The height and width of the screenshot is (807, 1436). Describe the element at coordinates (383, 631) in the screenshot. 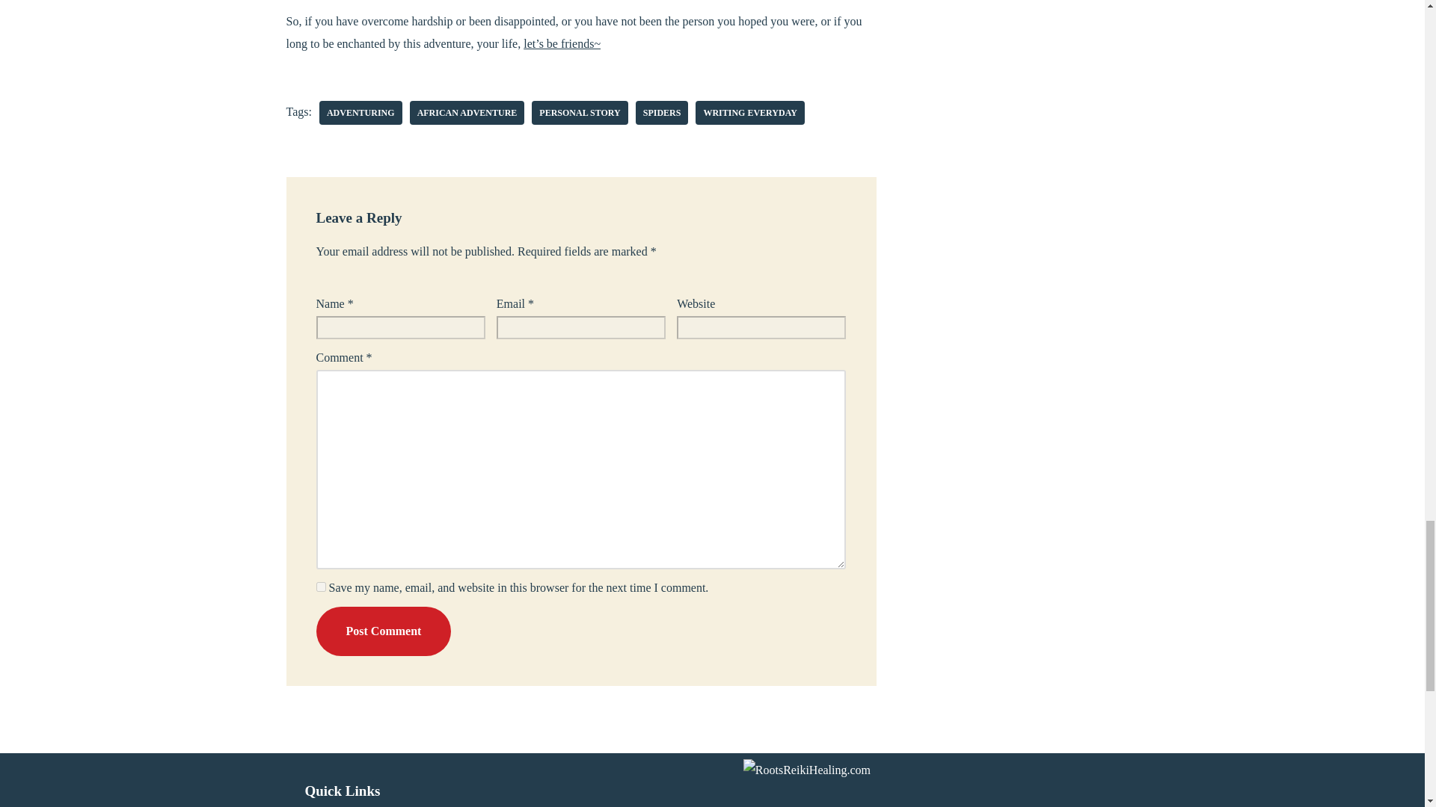

I see `Post Comment` at that location.